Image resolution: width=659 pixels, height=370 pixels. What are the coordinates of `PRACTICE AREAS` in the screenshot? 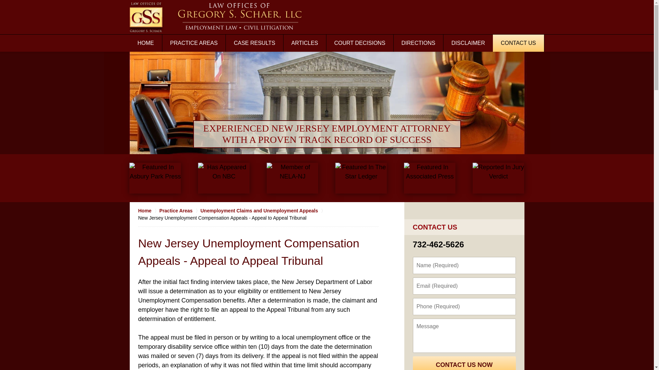 It's located at (194, 43).